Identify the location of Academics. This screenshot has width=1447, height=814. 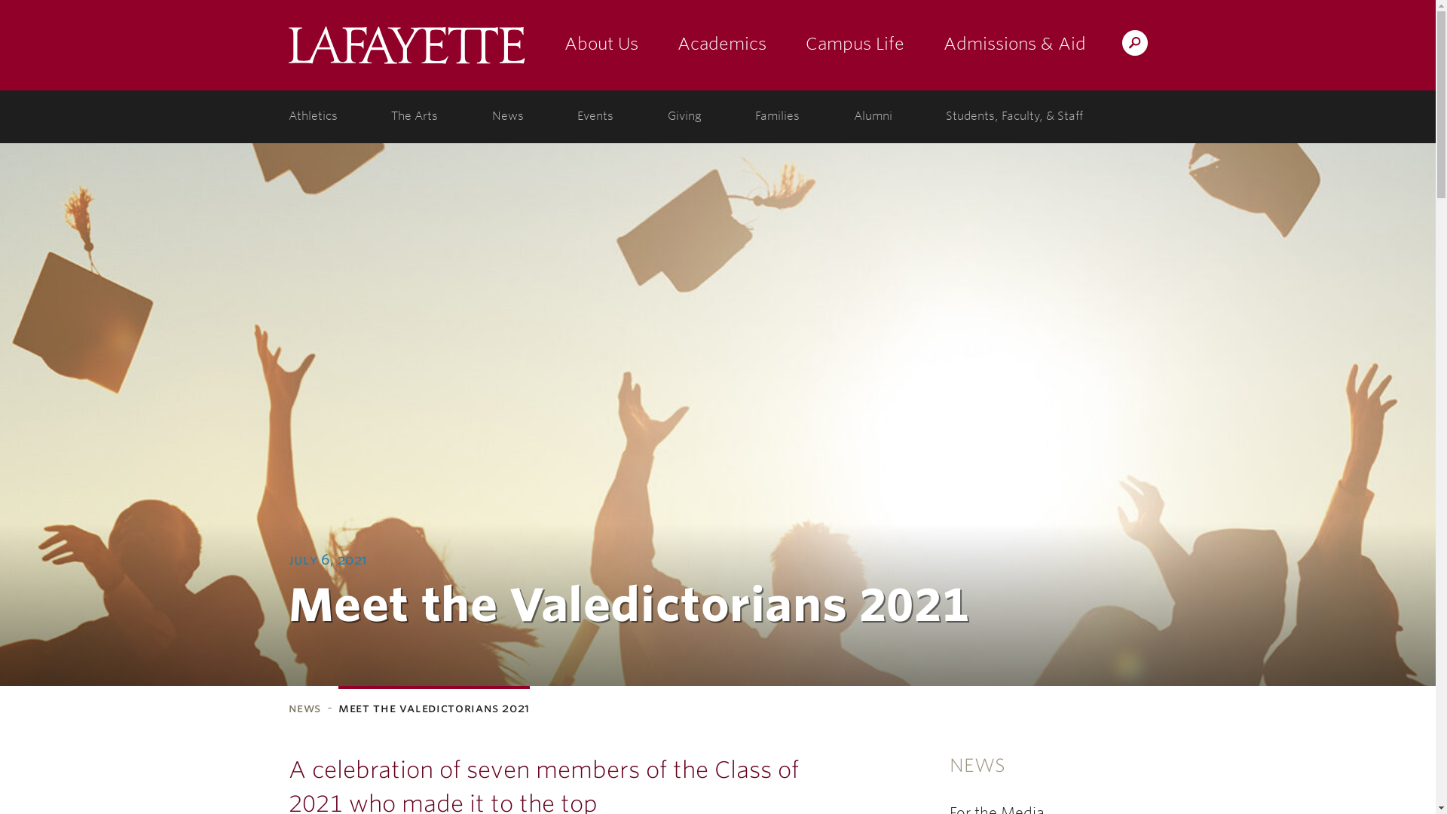
(720, 45).